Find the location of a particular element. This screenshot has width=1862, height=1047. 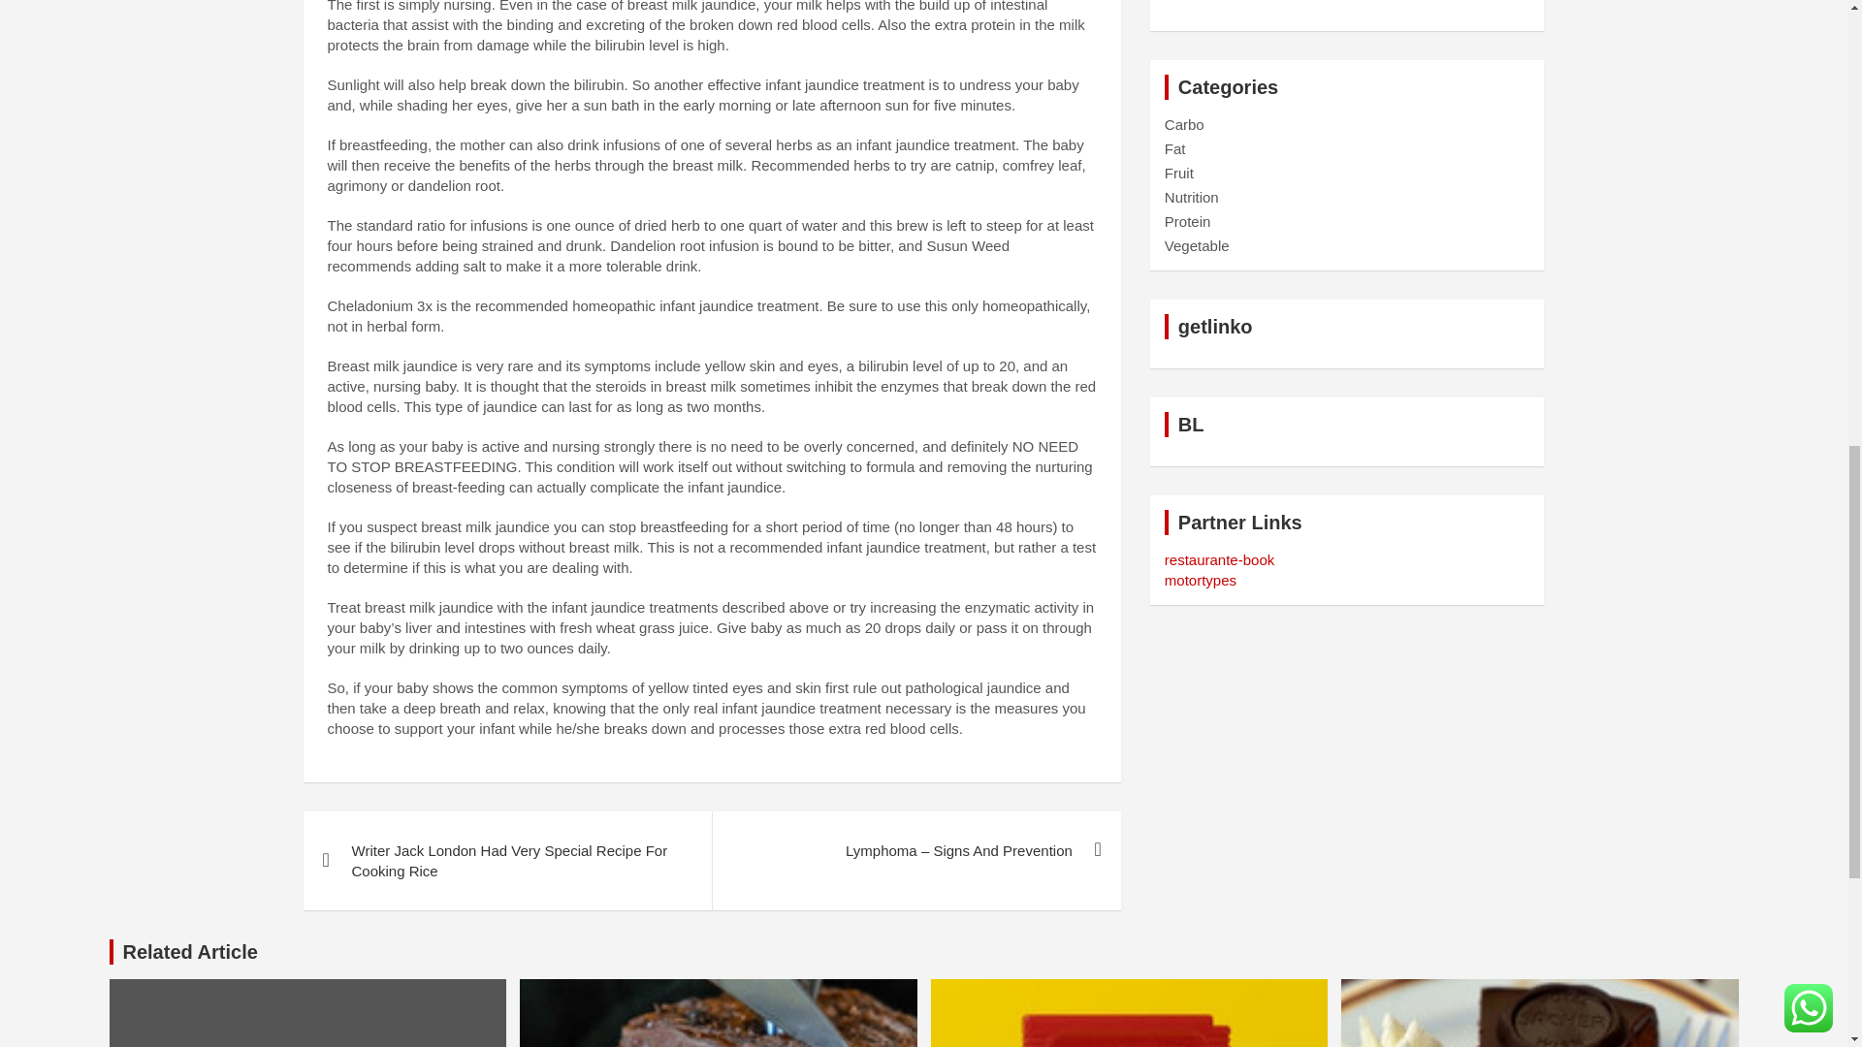

Vegetable is located at coordinates (1197, 246).